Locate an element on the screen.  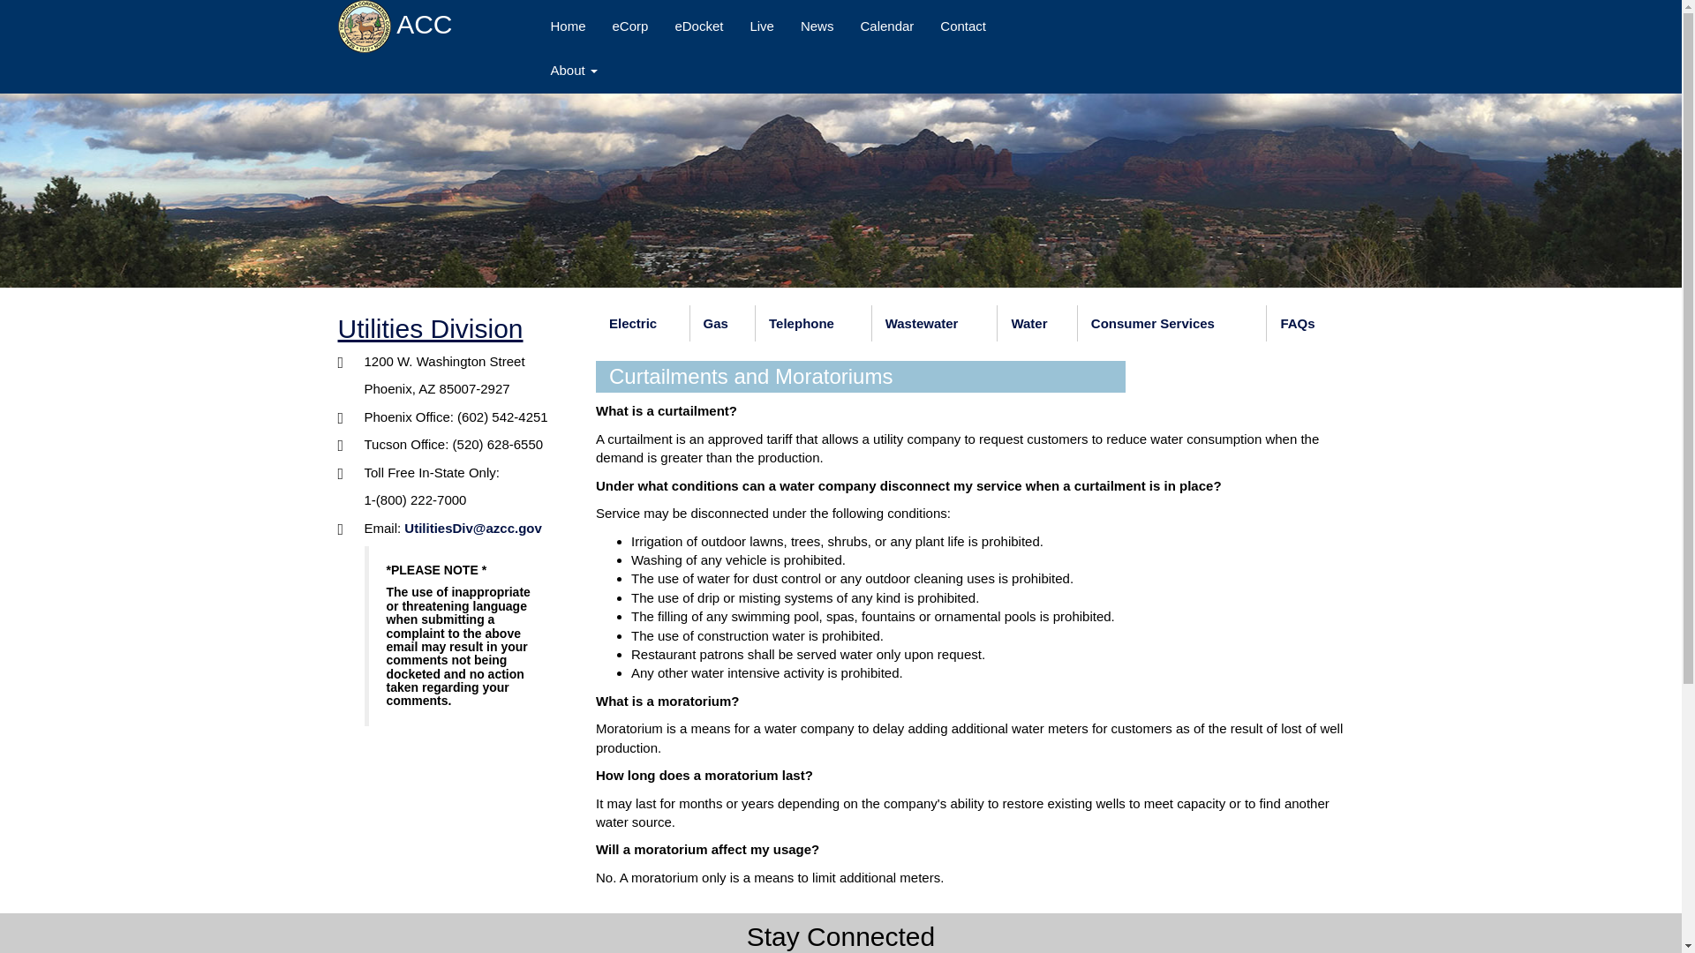
Utilities Division is located at coordinates (429, 328).